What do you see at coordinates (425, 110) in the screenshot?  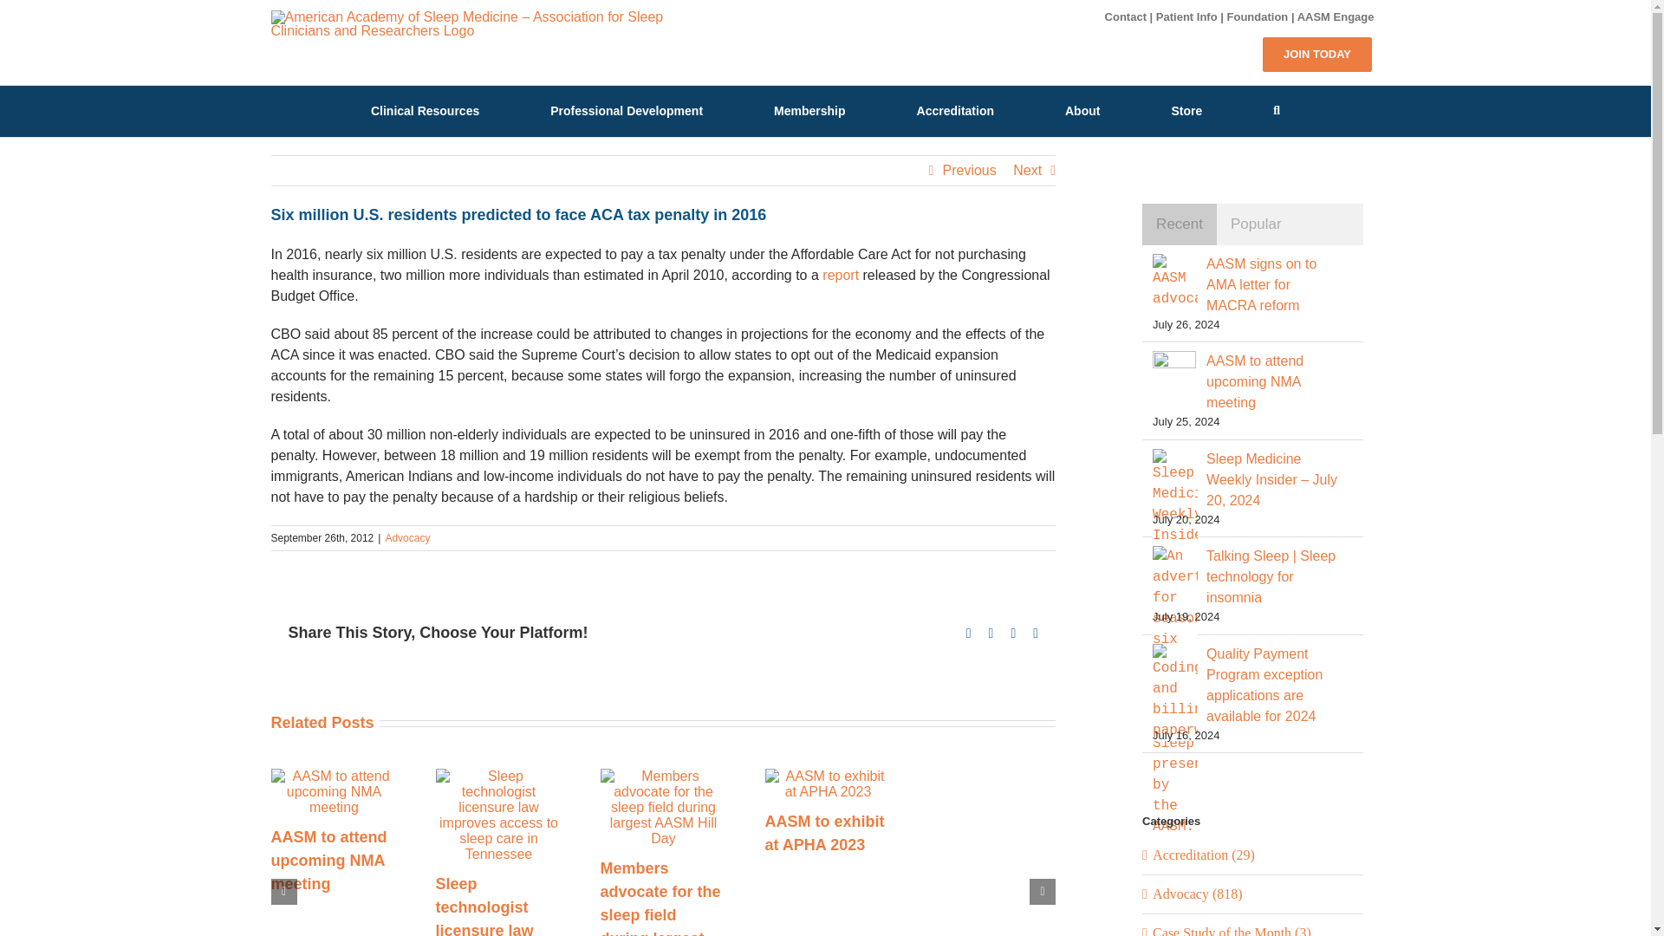 I see `Clinical Resources` at bounding box center [425, 110].